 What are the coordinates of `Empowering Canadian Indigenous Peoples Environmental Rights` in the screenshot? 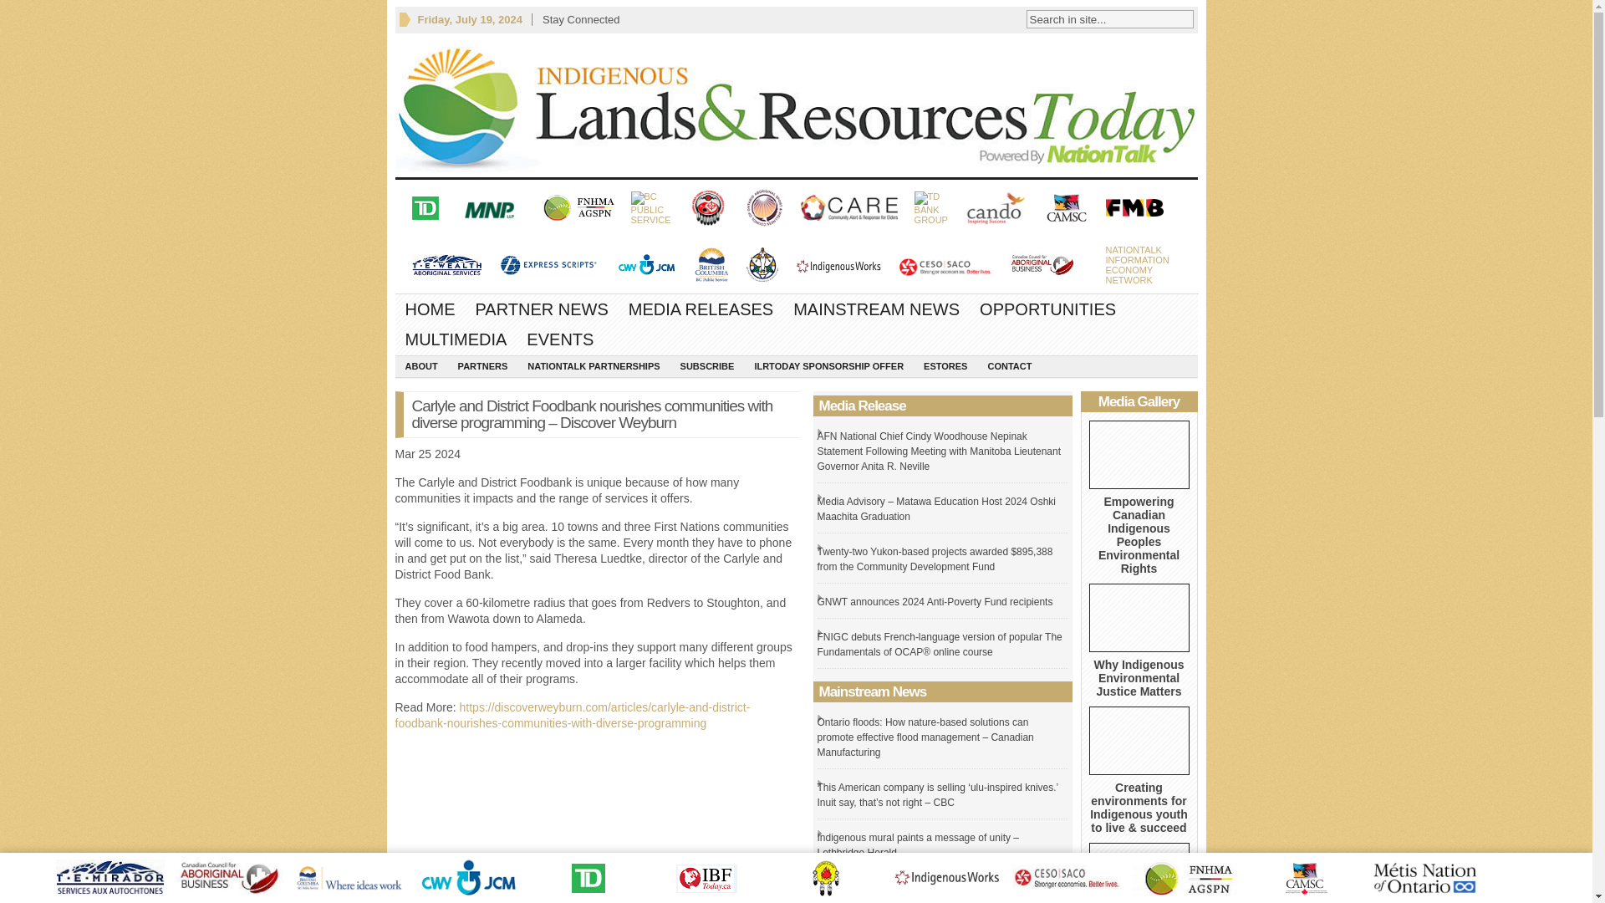 It's located at (1139, 455).